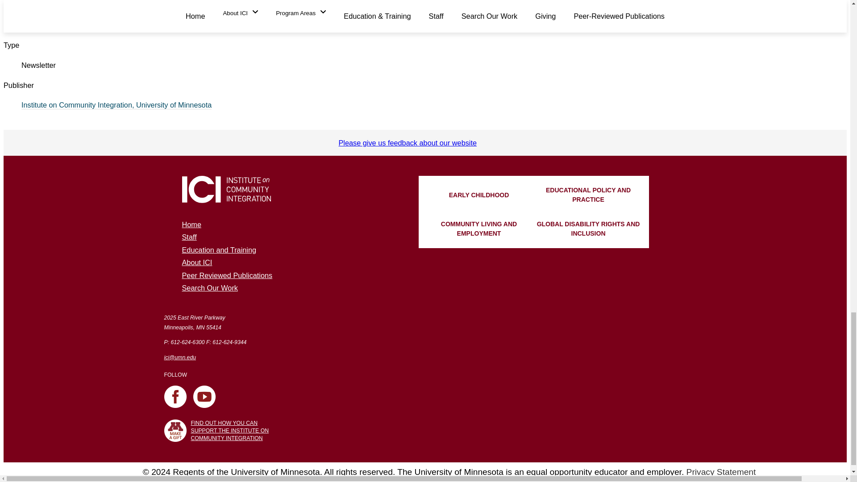 The image size is (857, 482). I want to click on GLOBAL DISABILITY RIGHTS AND INCLUSION, so click(588, 229).